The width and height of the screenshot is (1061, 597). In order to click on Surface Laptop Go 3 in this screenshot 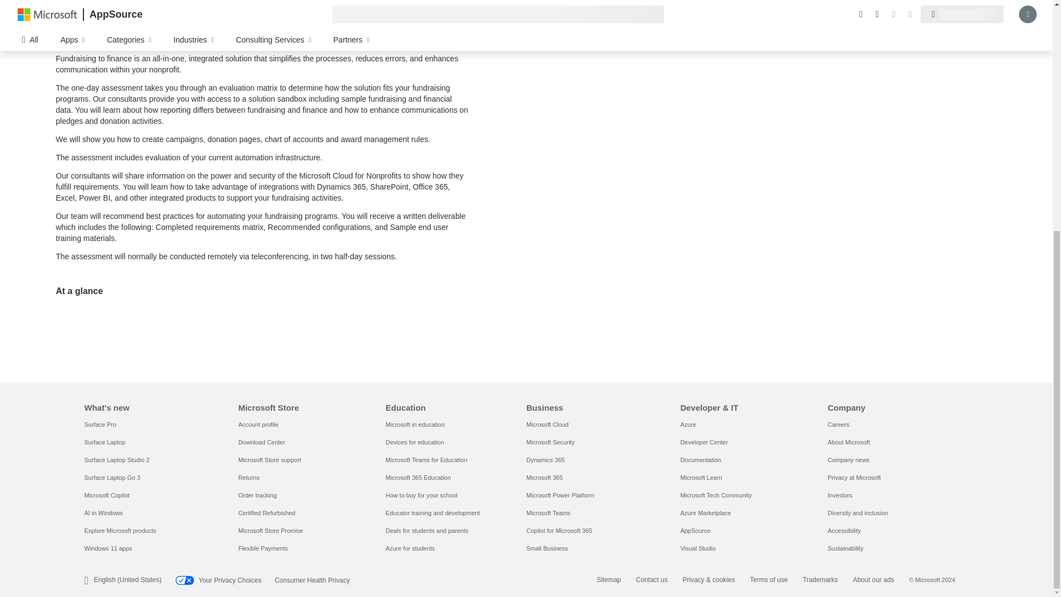, I will do `click(112, 478)`.